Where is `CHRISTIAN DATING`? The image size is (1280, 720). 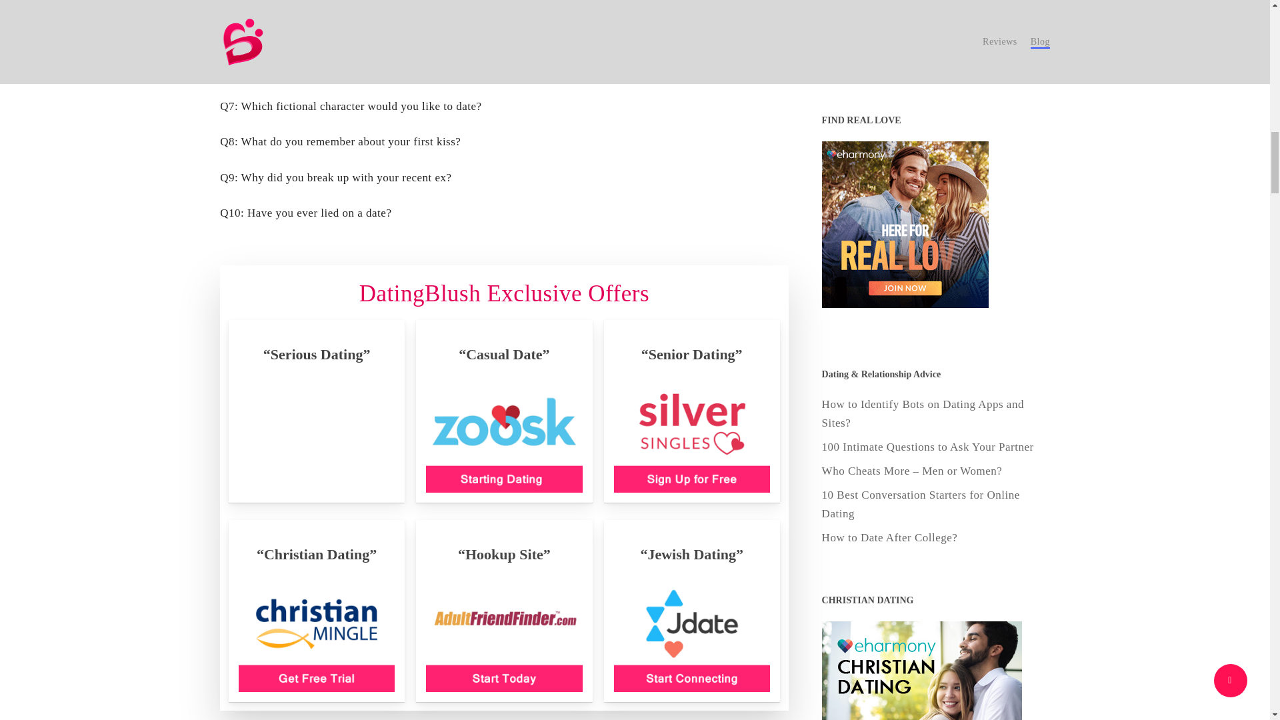 CHRISTIAN DATING is located at coordinates (921, 27).